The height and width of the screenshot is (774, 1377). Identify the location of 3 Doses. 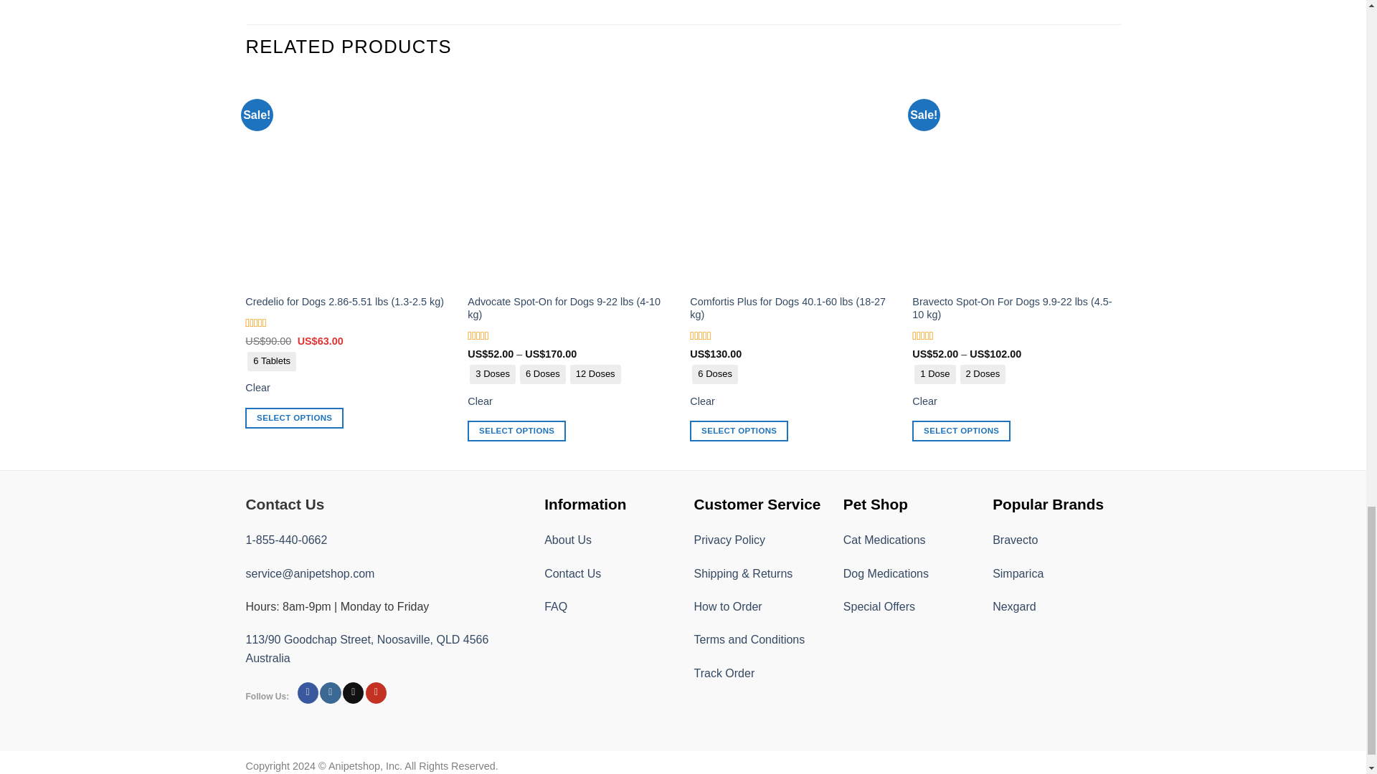
(493, 374).